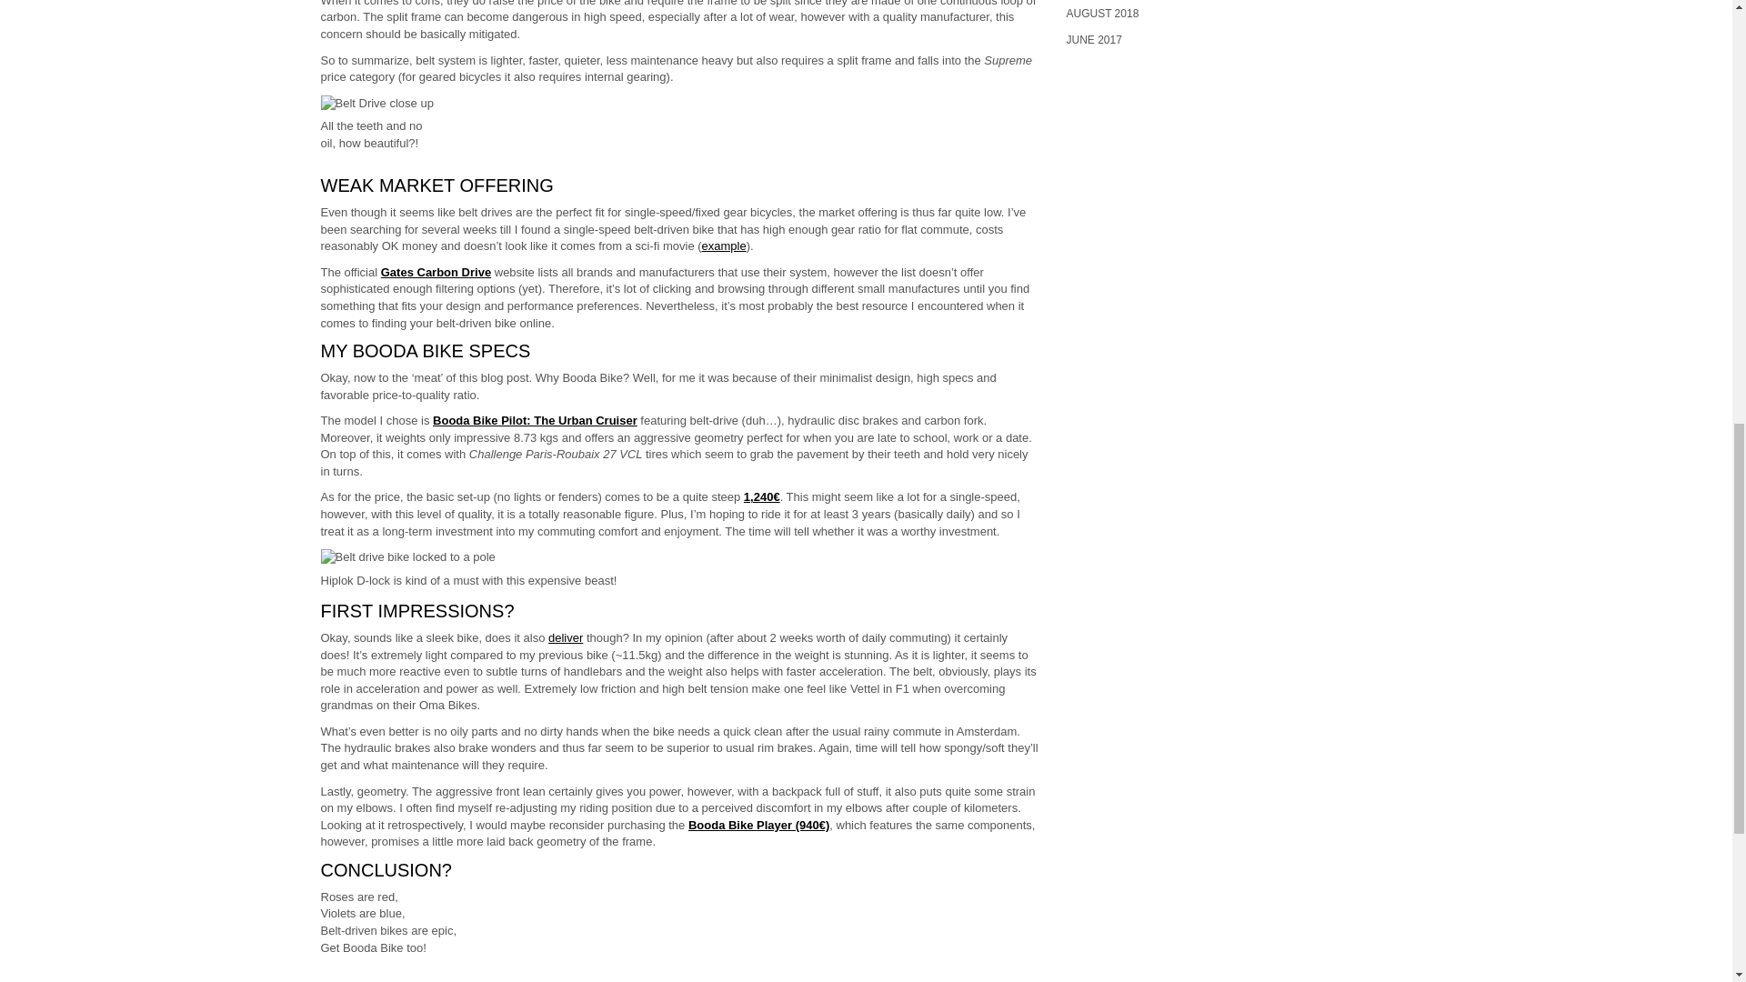  Describe the element at coordinates (566, 637) in the screenshot. I see `deliver` at that location.